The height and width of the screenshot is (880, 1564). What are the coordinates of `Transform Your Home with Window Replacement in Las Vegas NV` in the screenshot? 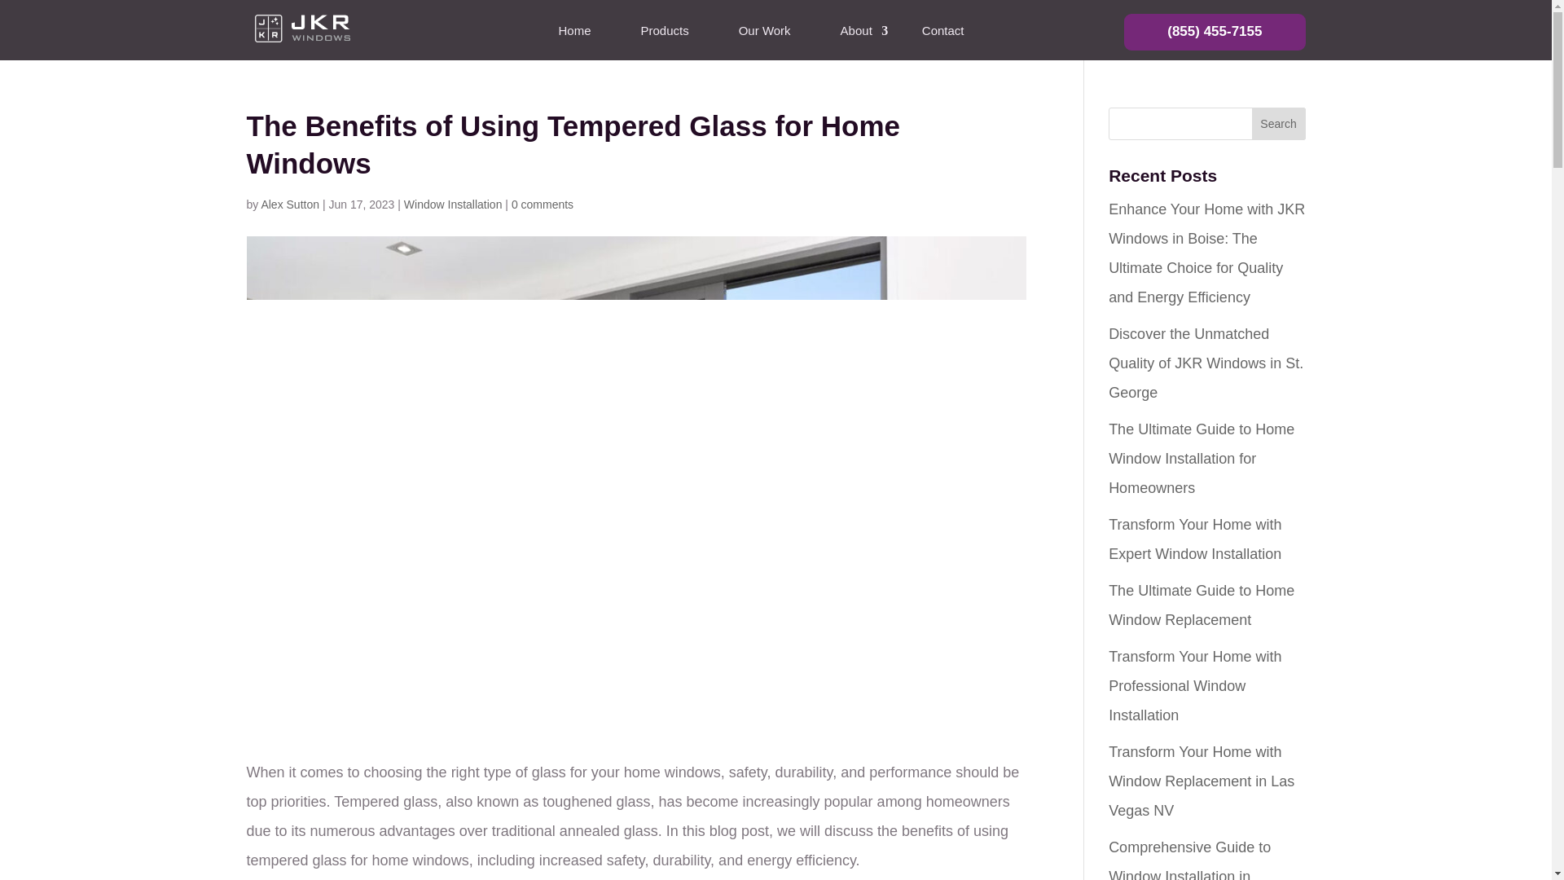 It's located at (1202, 781).